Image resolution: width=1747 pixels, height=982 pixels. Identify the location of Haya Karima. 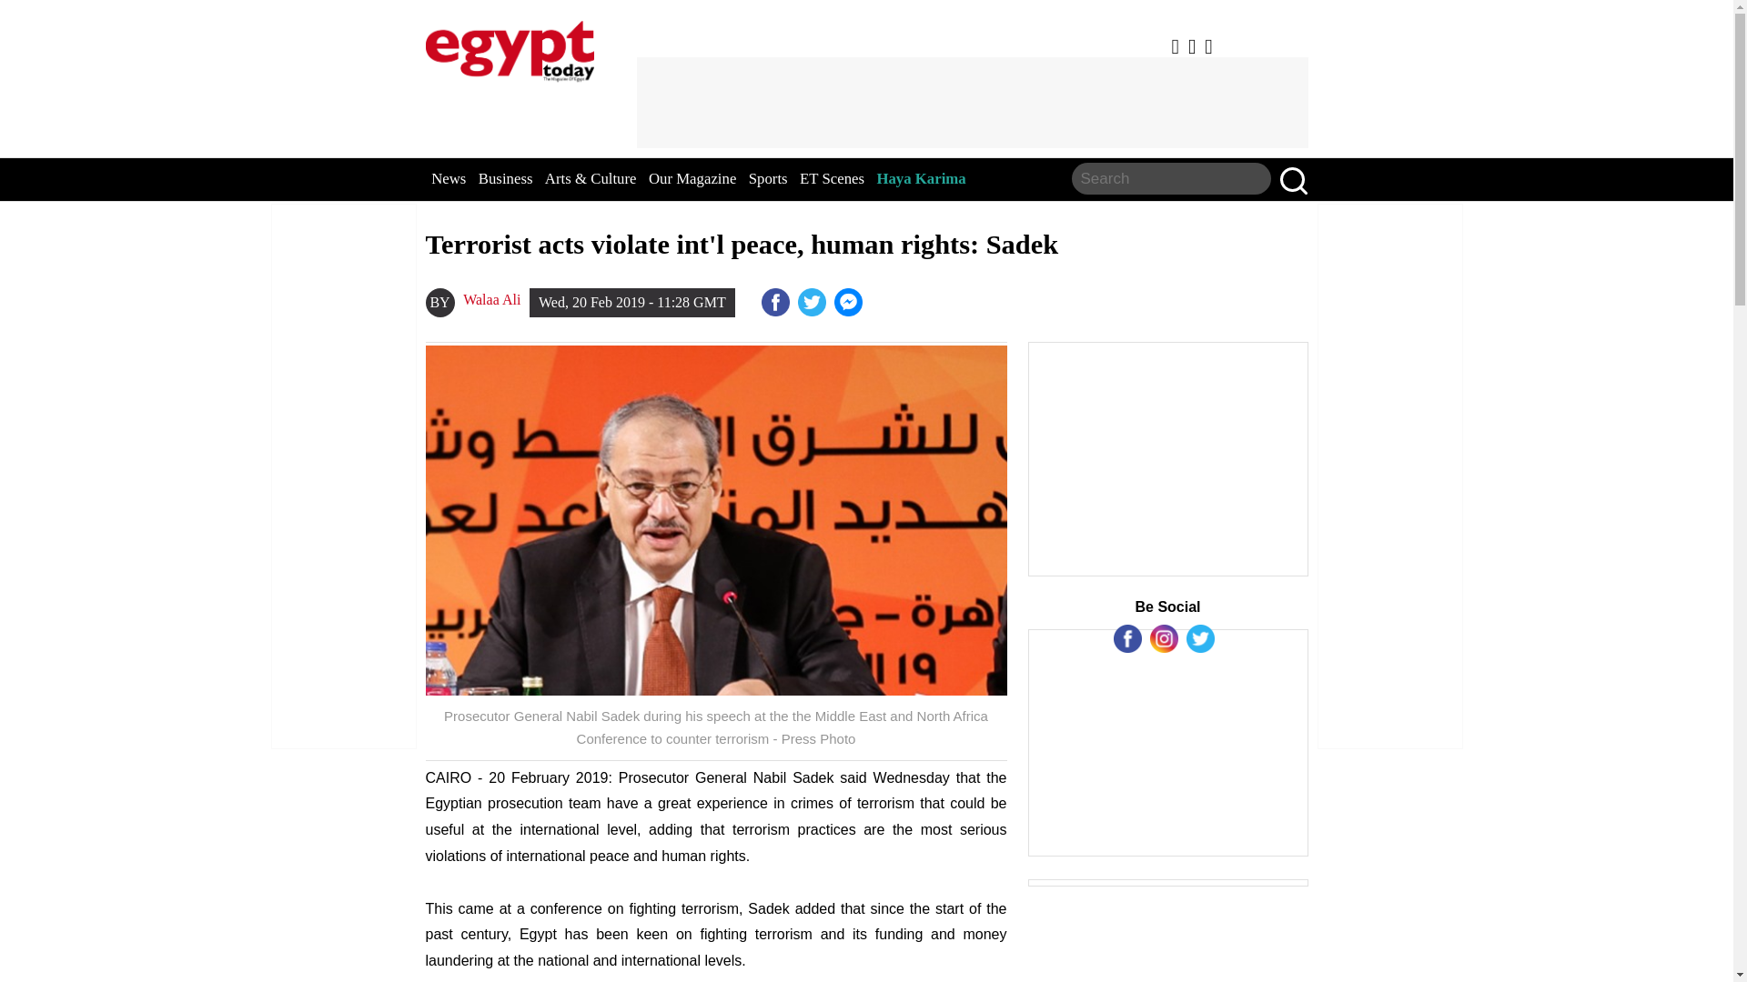
(921, 179).